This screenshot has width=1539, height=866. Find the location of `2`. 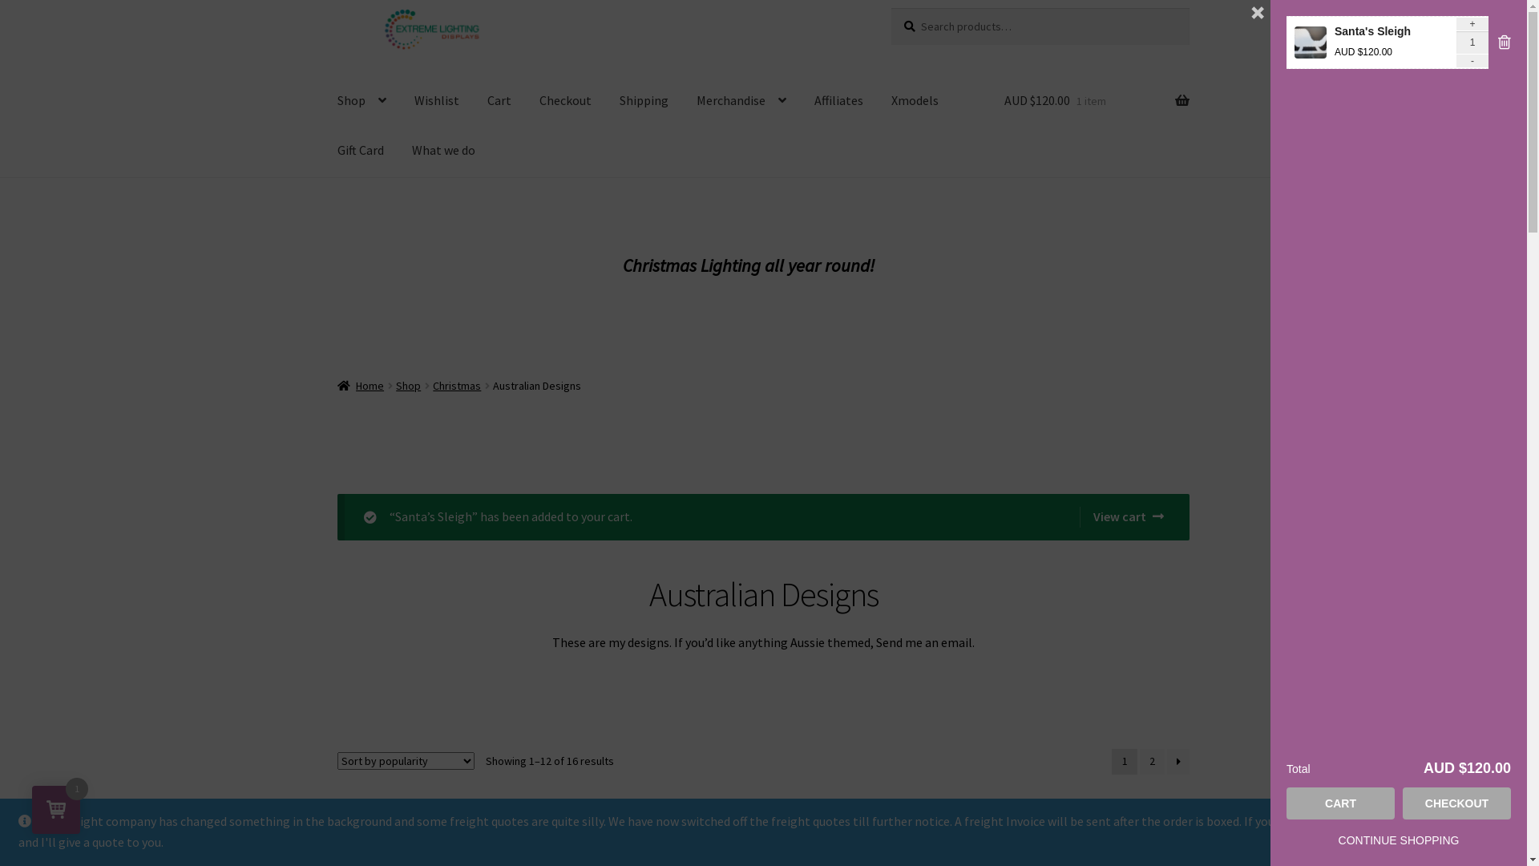

2 is located at coordinates (1153, 762).